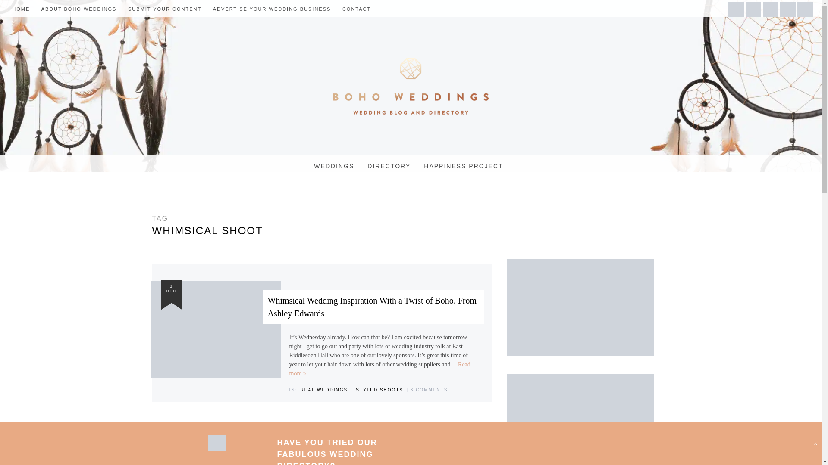  Describe the element at coordinates (216, 449) in the screenshot. I see `Have you tried our fabulous wedding directory?` at that location.